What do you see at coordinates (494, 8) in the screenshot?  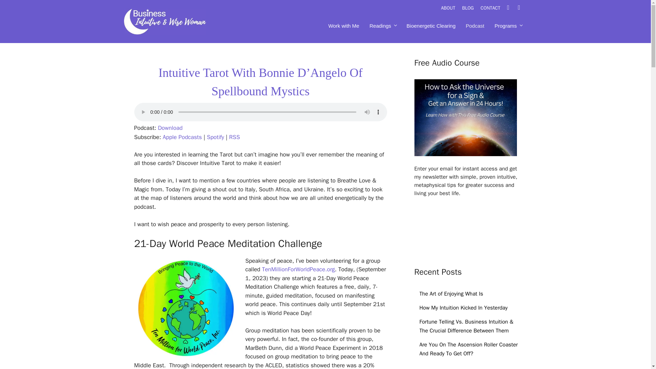 I see `CONTACT` at bounding box center [494, 8].